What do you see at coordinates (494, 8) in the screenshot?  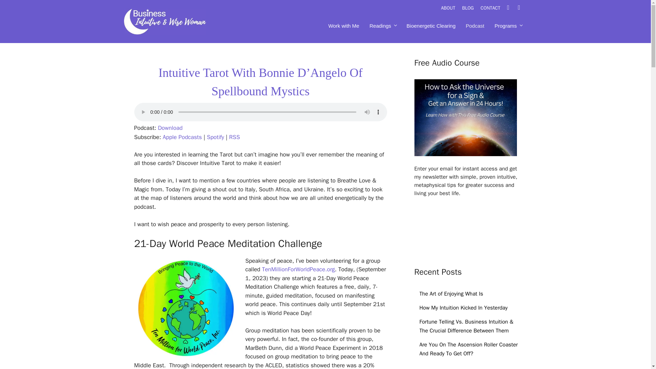 I see `CONTACT` at bounding box center [494, 8].